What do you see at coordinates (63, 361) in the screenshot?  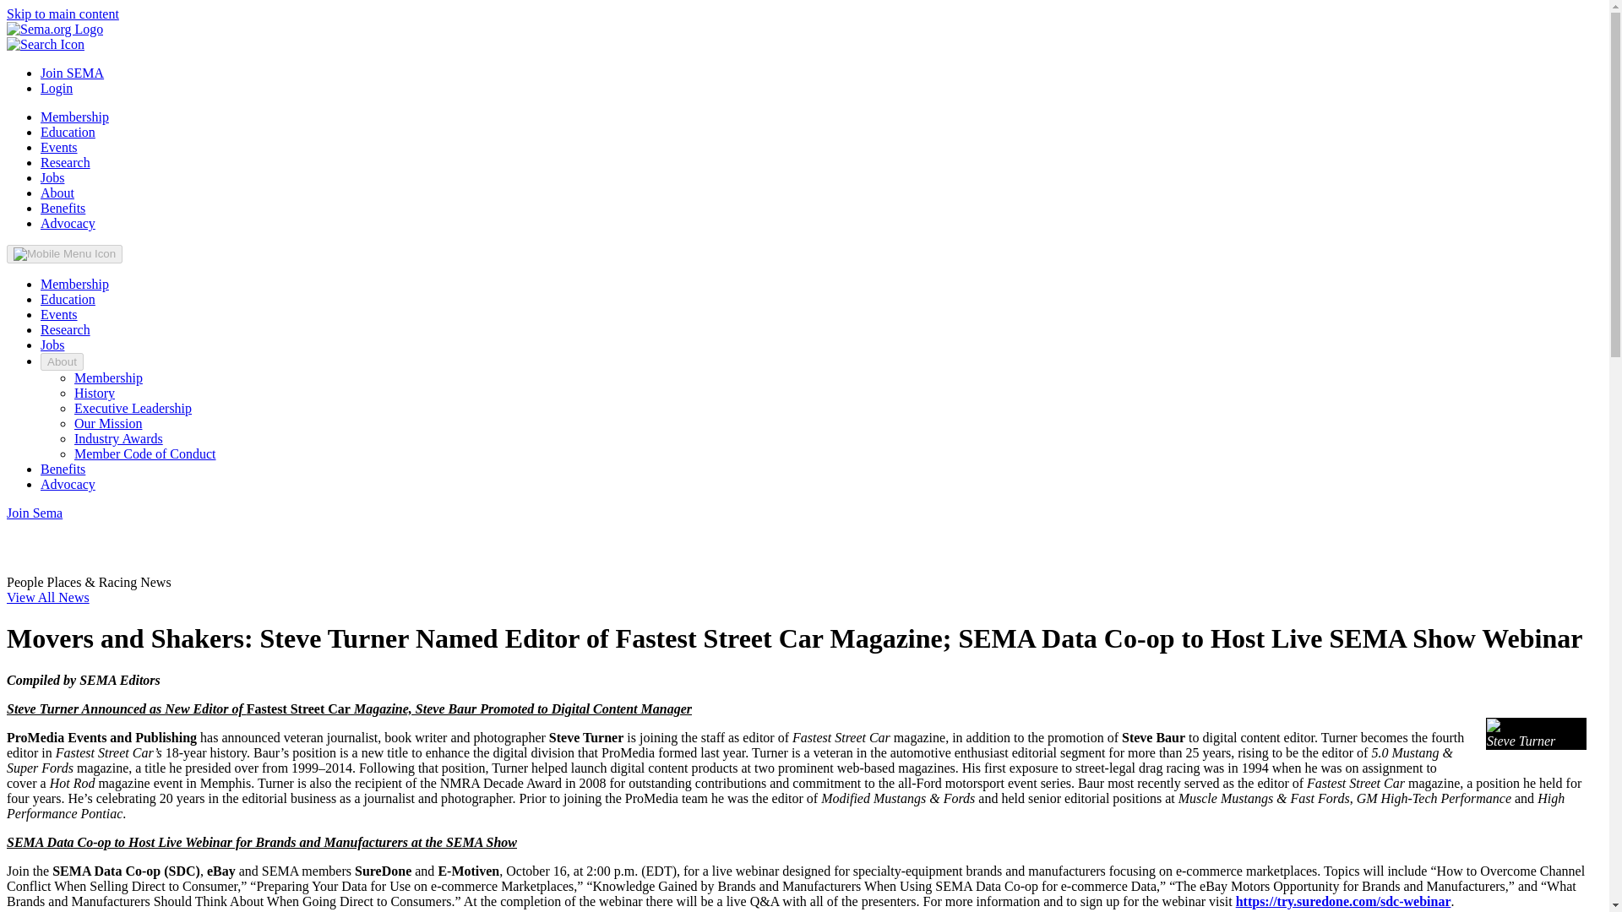 I see `About` at bounding box center [63, 361].